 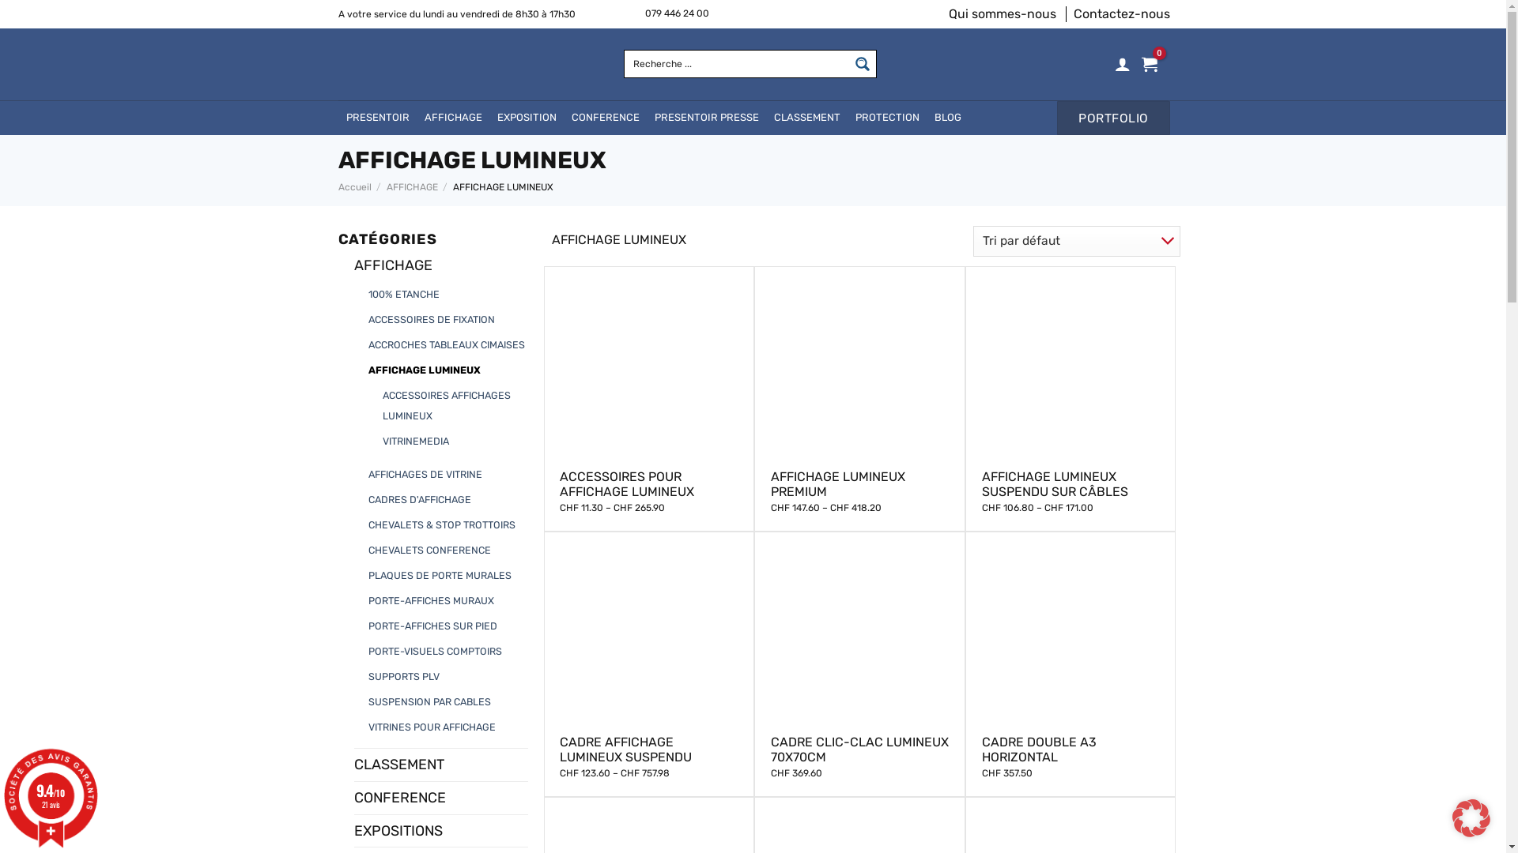 What do you see at coordinates (706, 118) in the screenshot?
I see `PRESENTOIR PRESSE` at bounding box center [706, 118].